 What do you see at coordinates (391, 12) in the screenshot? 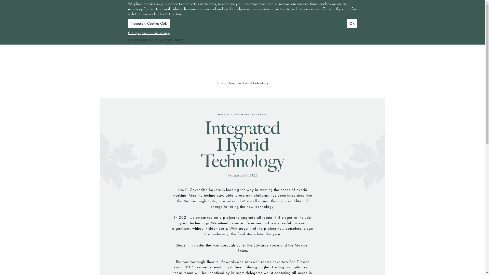
I see `MENU` at bounding box center [391, 12].